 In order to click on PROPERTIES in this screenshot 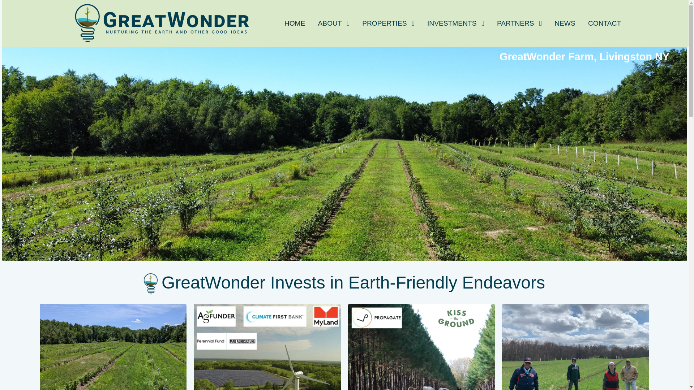, I will do `click(388, 23)`.